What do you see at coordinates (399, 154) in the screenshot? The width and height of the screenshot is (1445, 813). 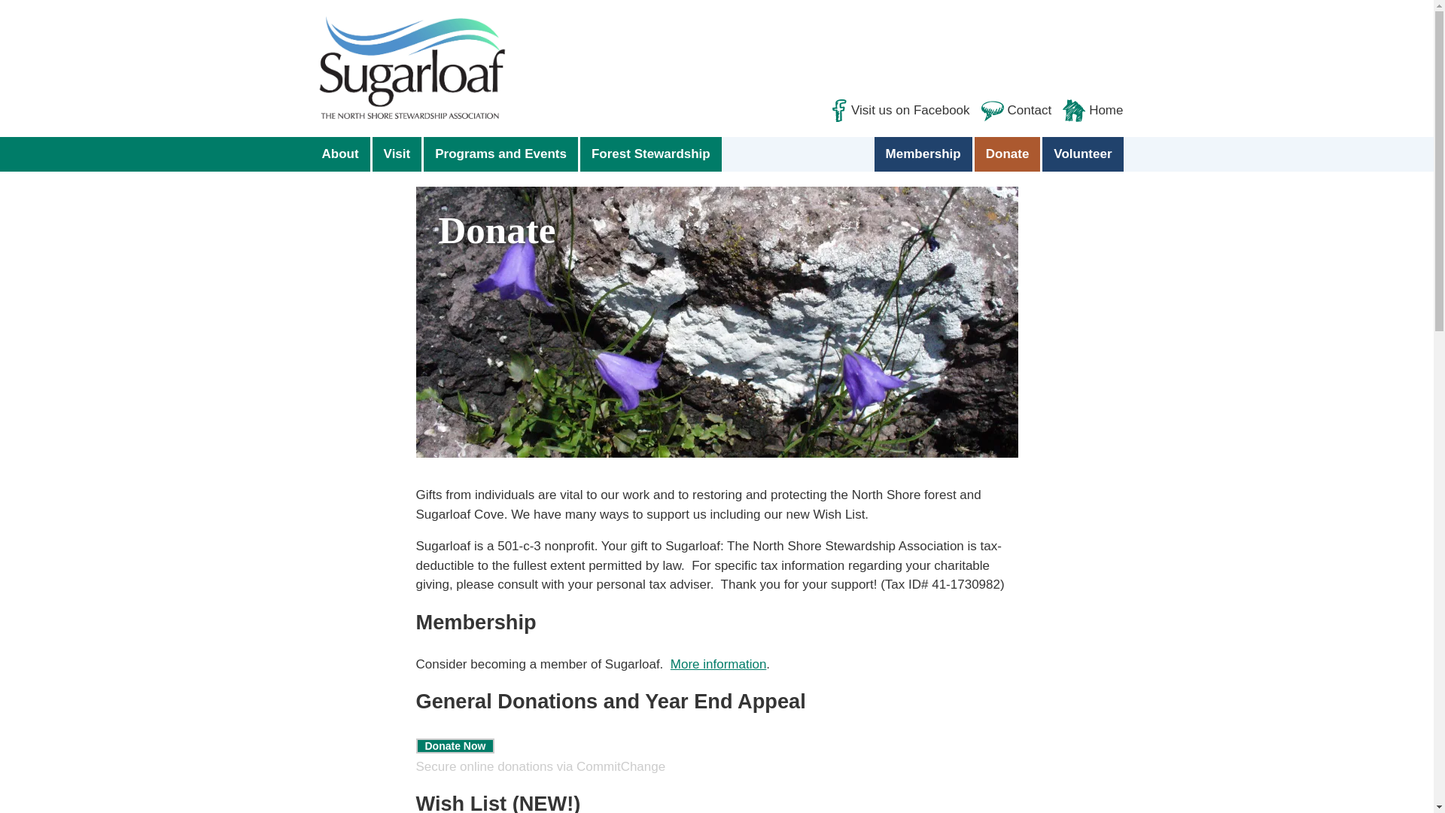 I see `Visit` at bounding box center [399, 154].